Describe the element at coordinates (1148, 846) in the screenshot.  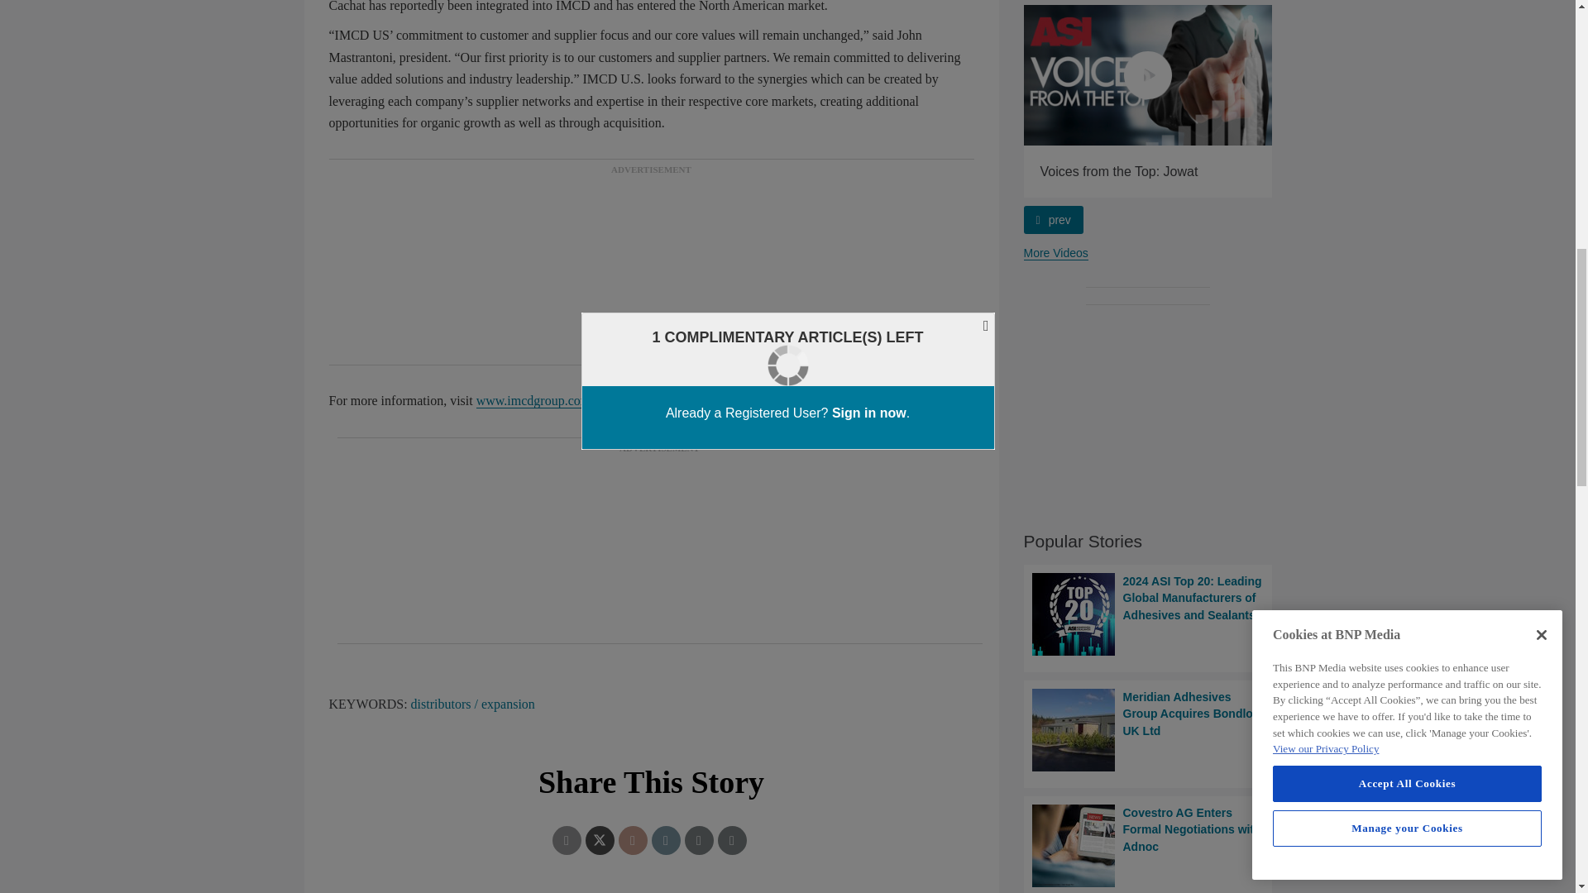
I see `Covestro AG Enters Formal Negotiations with Adnoc ` at that location.